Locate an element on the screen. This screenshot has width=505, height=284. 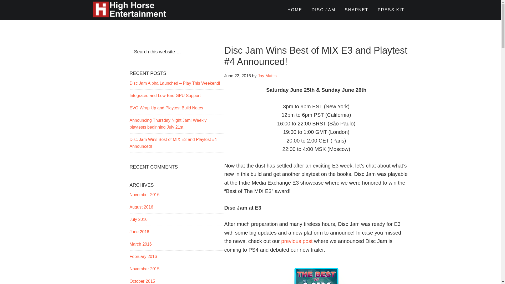
August 2016 is located at coordinates (141, 207).